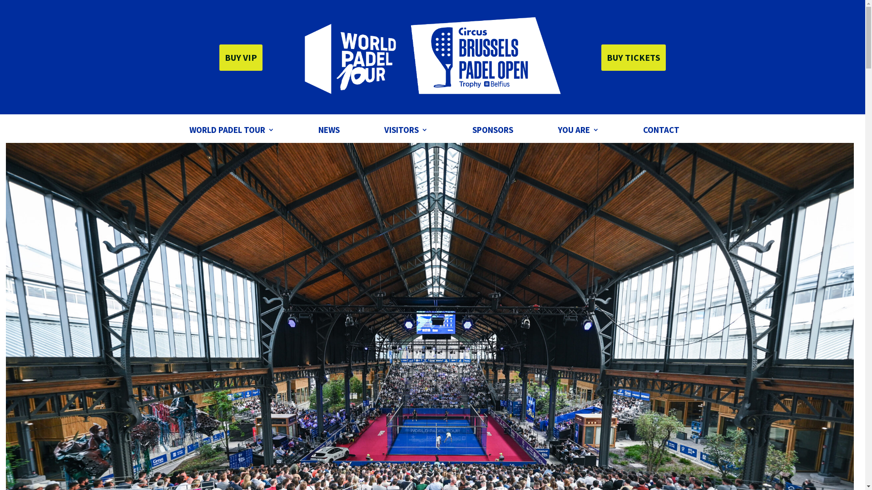 This screenshot has height=490, width=872. I want to click on VISITORS, so click(406, 132).